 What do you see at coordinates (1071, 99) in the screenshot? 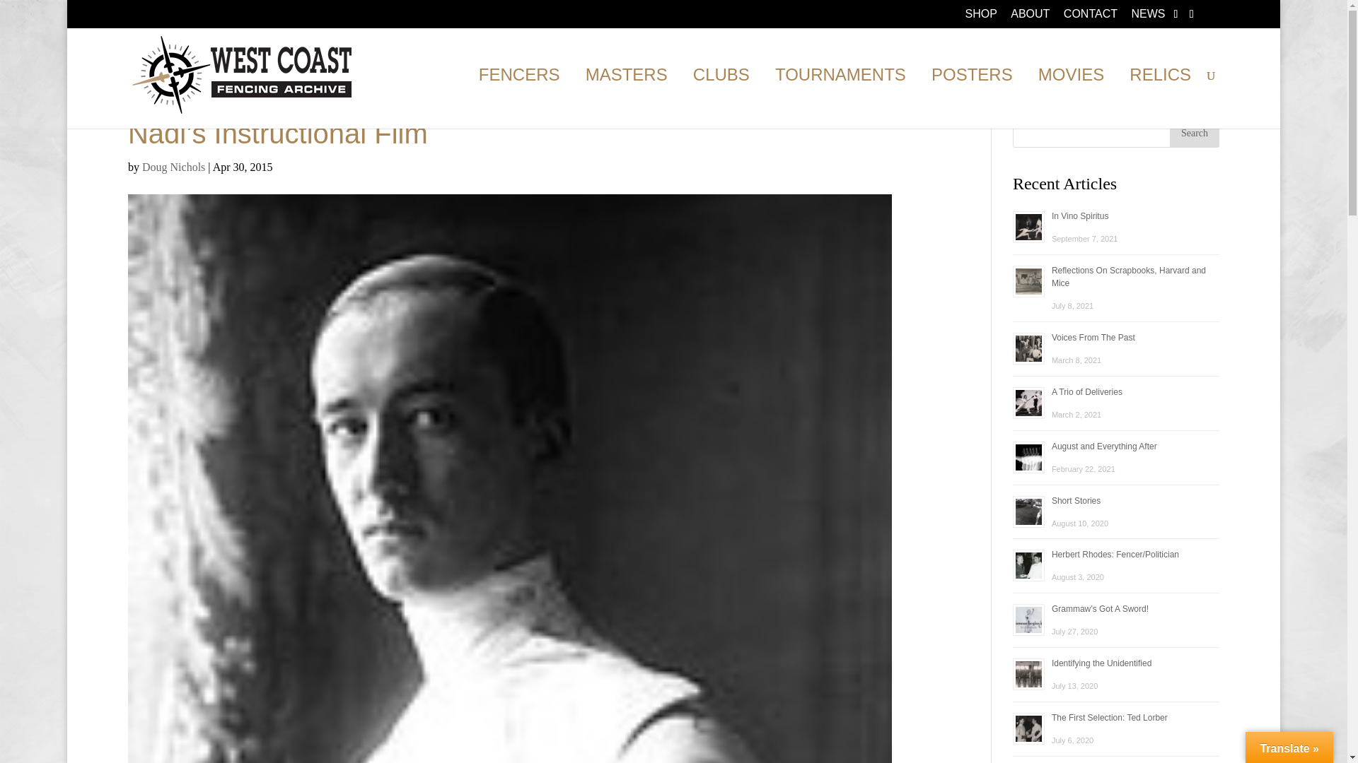
I see `MOVIES` at bounding box center [1071, 99].